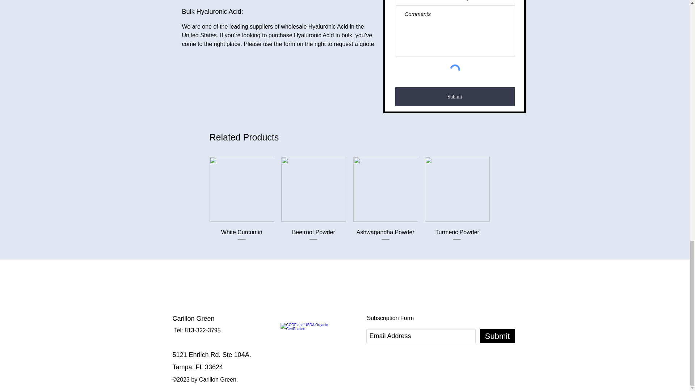  What do you see at coordinates (313, 239) in the screenshot?
I see `Beetroot Powder` at bounding box center [313, 239].